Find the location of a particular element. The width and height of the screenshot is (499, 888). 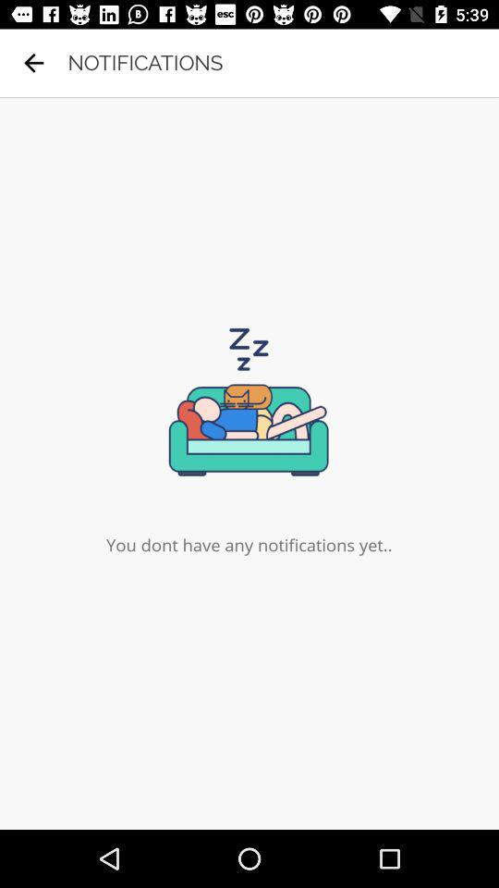

tap icon next to notifications icon is located at coordinates (33, 63).